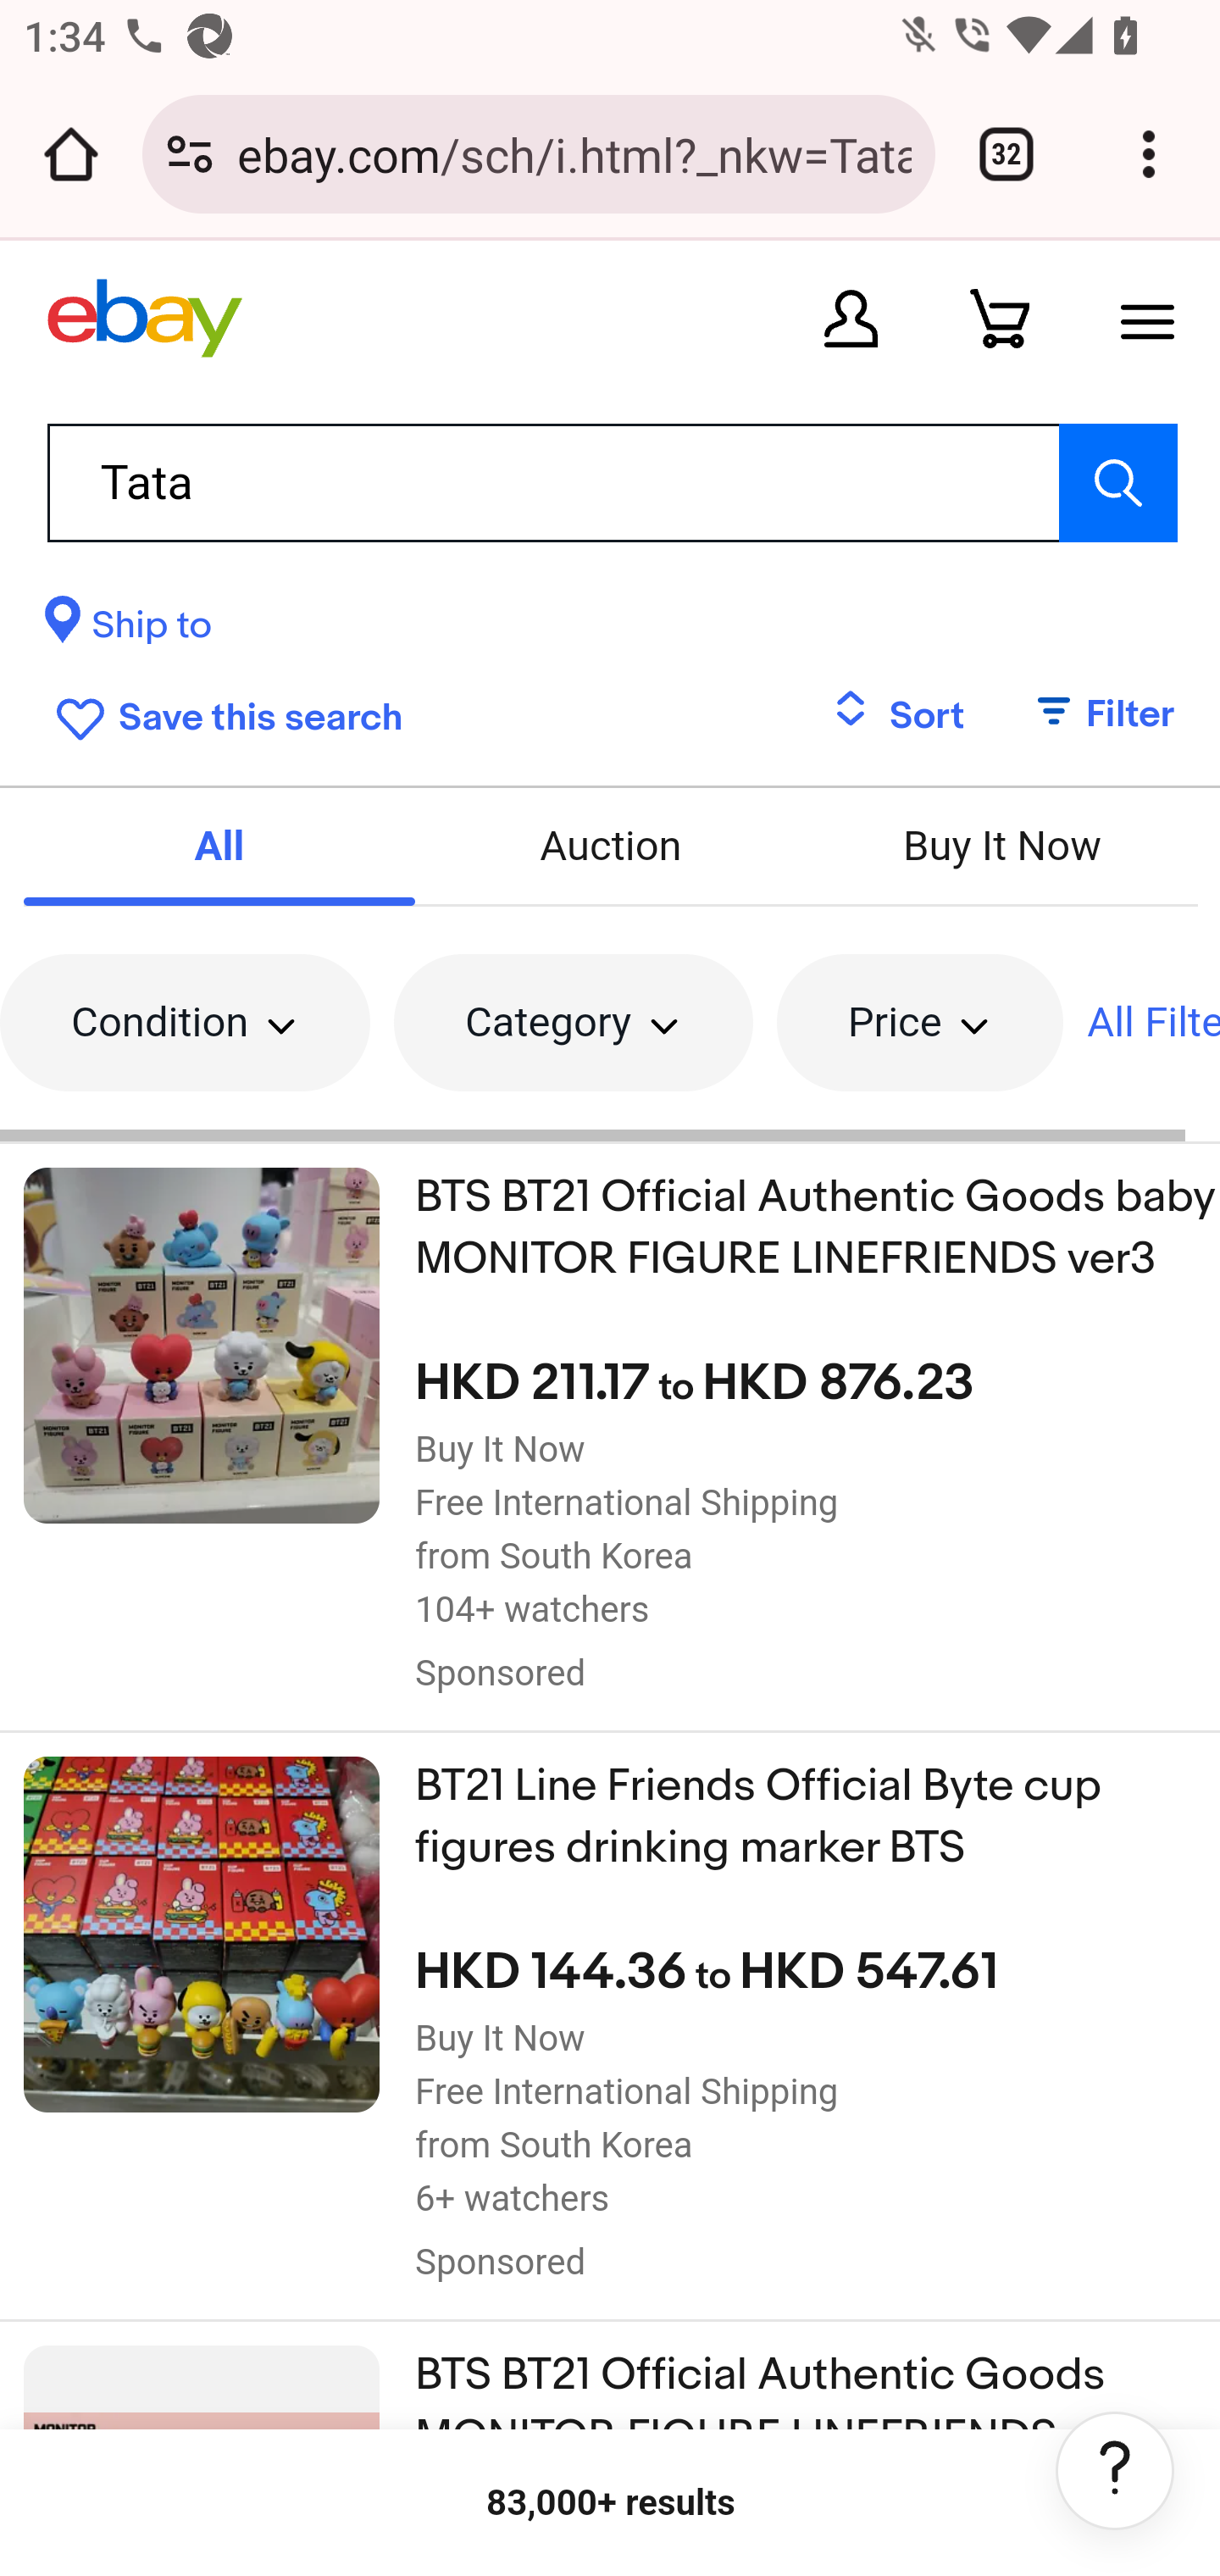 The height and width of the screenshot is (2576, 1220). I want to click on Customize and control Google Chrome, so click(1149, 154).